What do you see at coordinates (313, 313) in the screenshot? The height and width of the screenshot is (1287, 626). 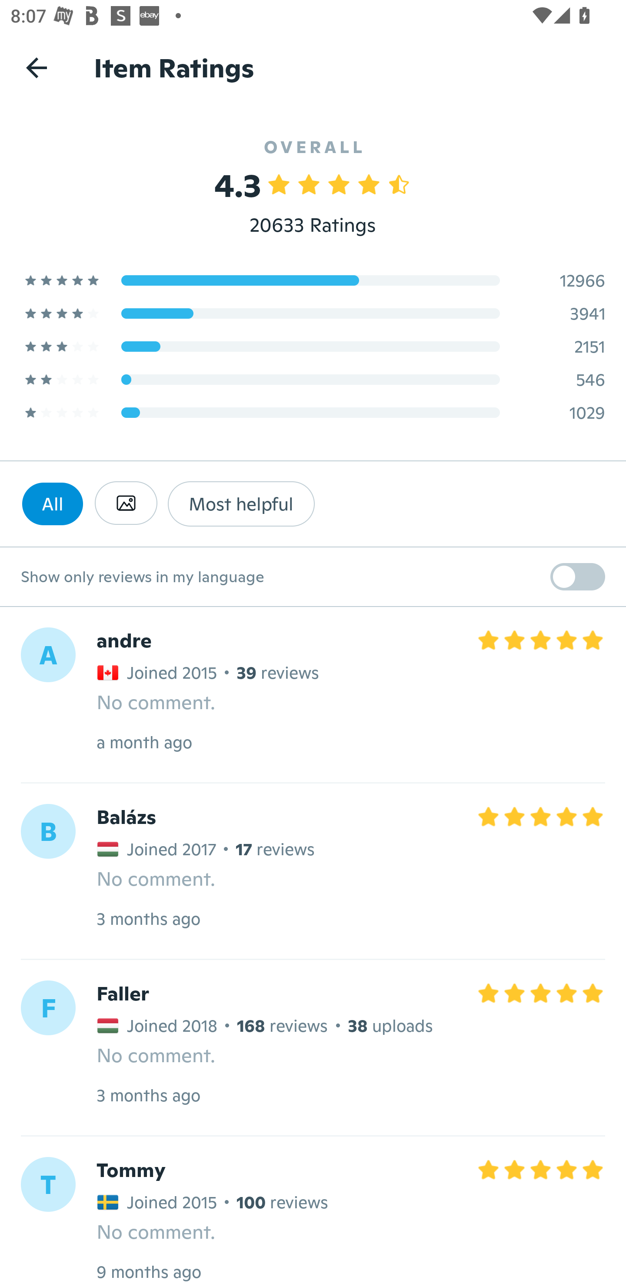 I see `4 Star Rating 3941` at bounding box center [313, 313].